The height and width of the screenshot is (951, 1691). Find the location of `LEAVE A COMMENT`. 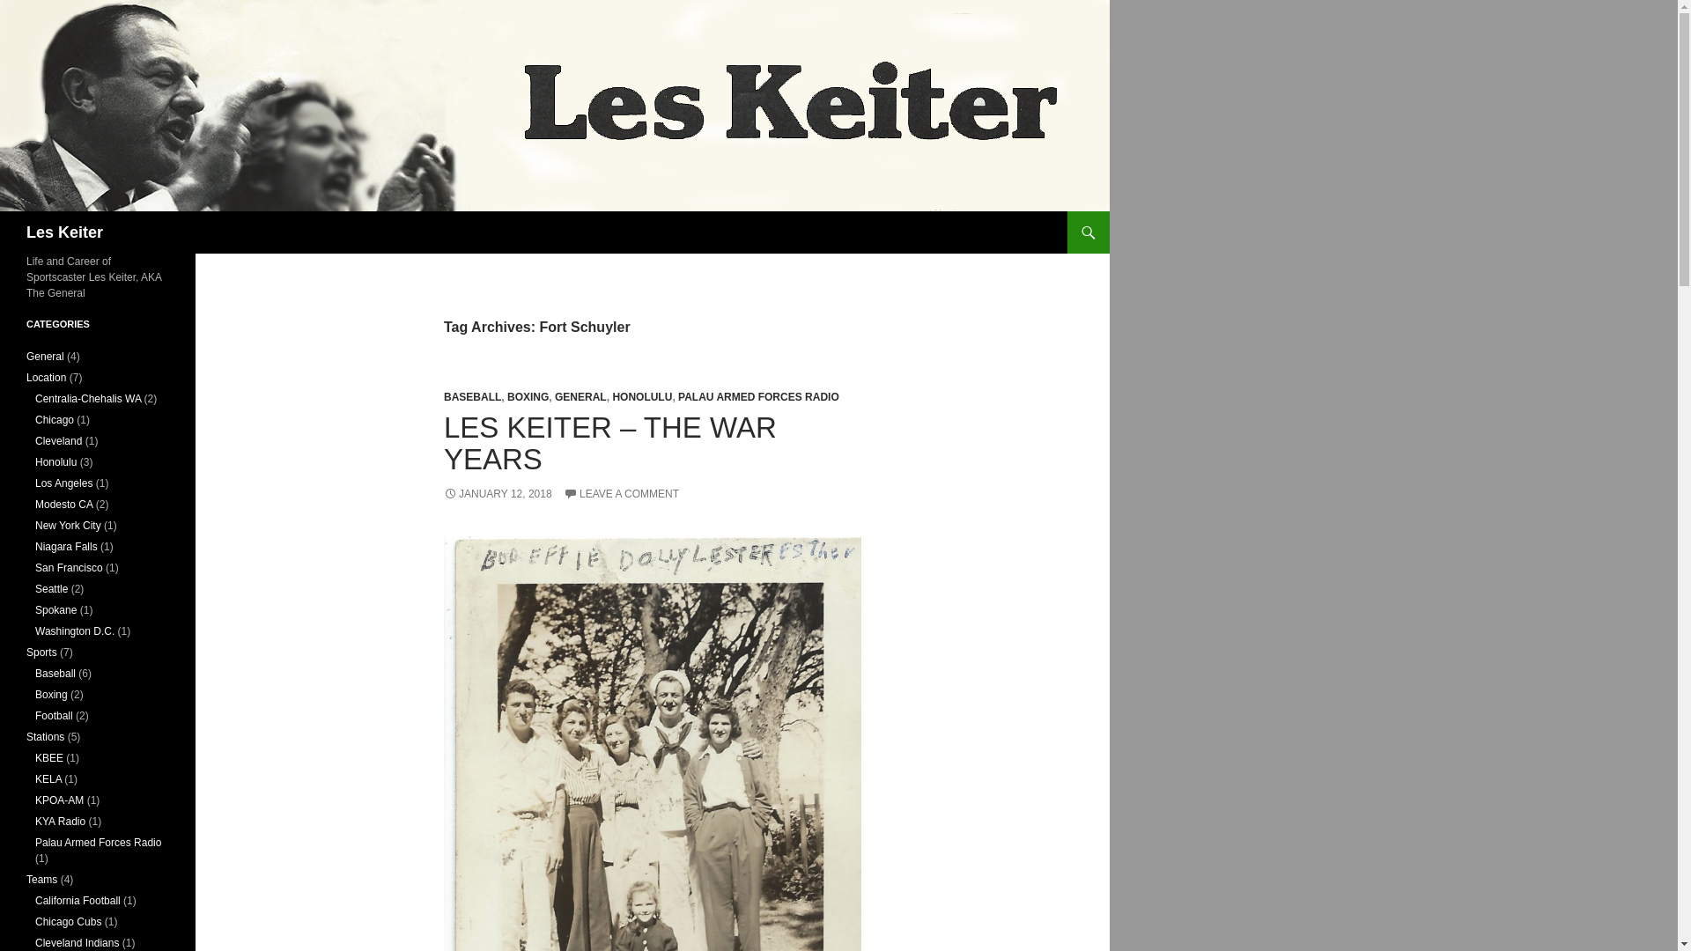

LEAVE A COMMENT is located at coordinates (621, 494).